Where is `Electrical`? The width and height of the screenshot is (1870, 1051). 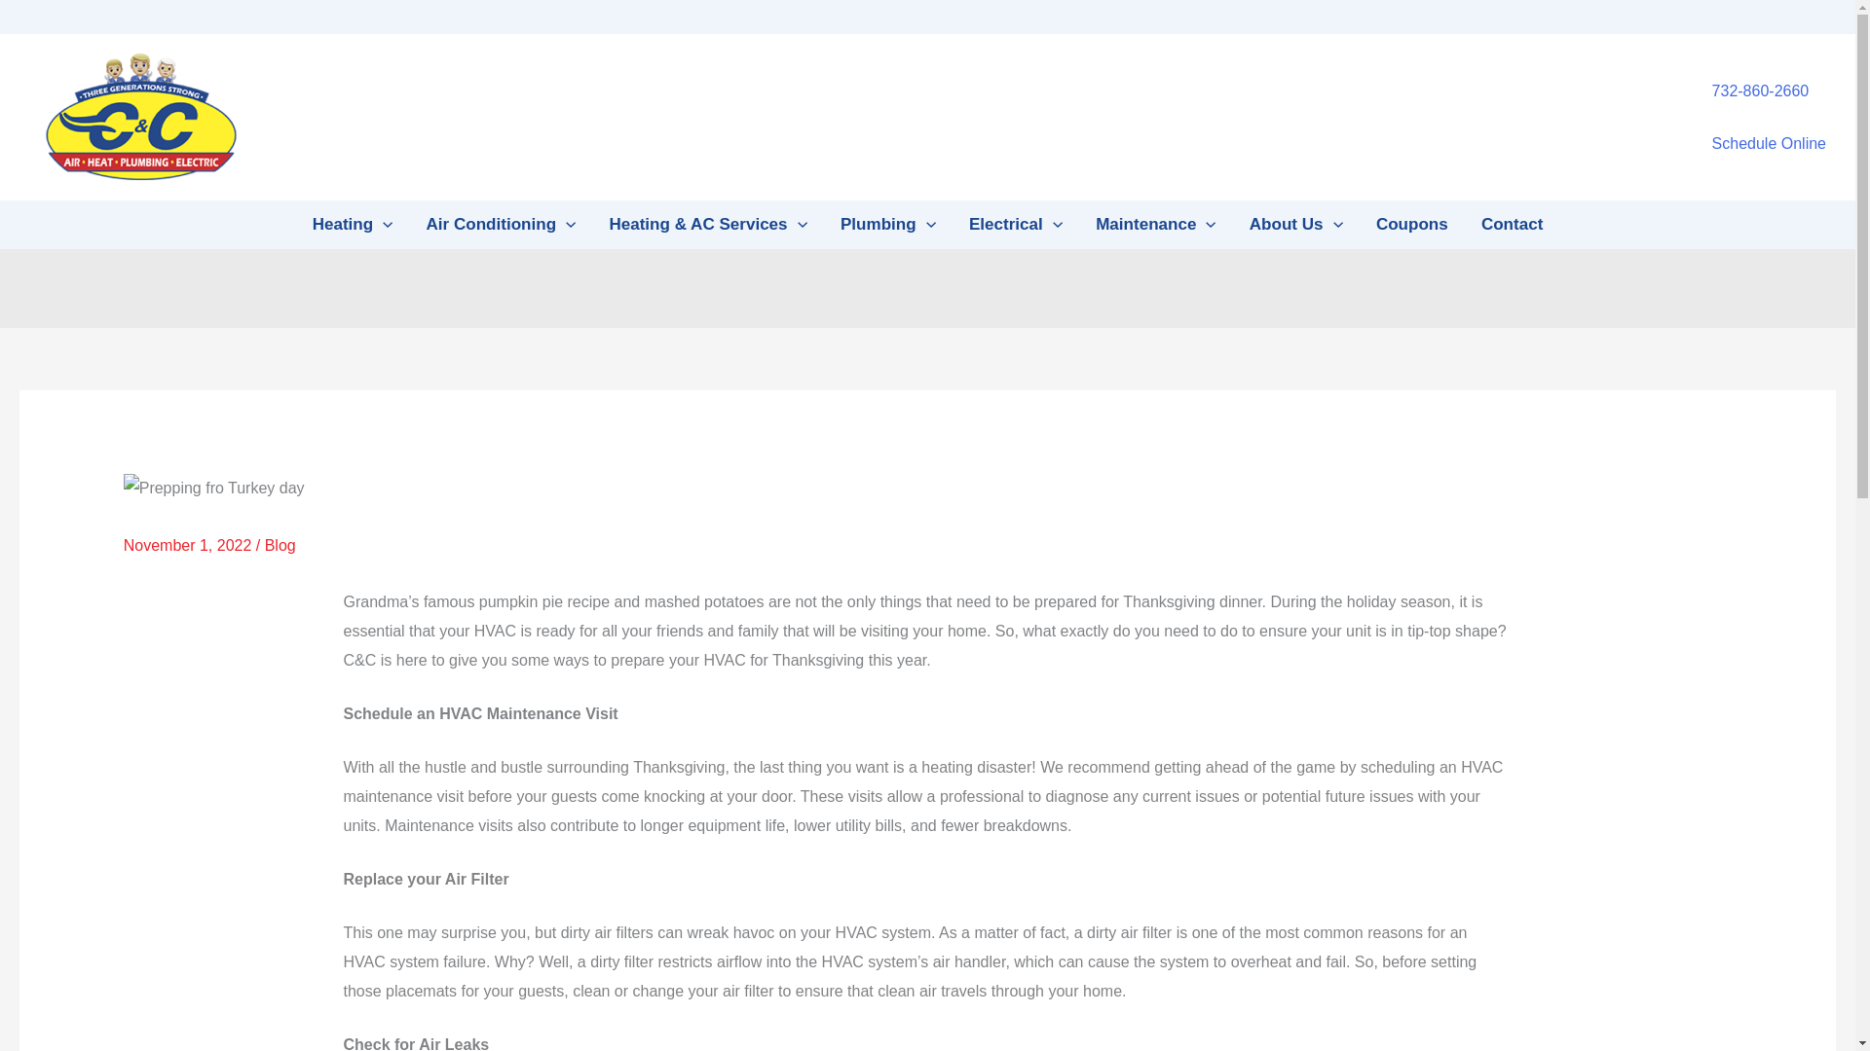
Electrical is located at coordinates (1015, 224).